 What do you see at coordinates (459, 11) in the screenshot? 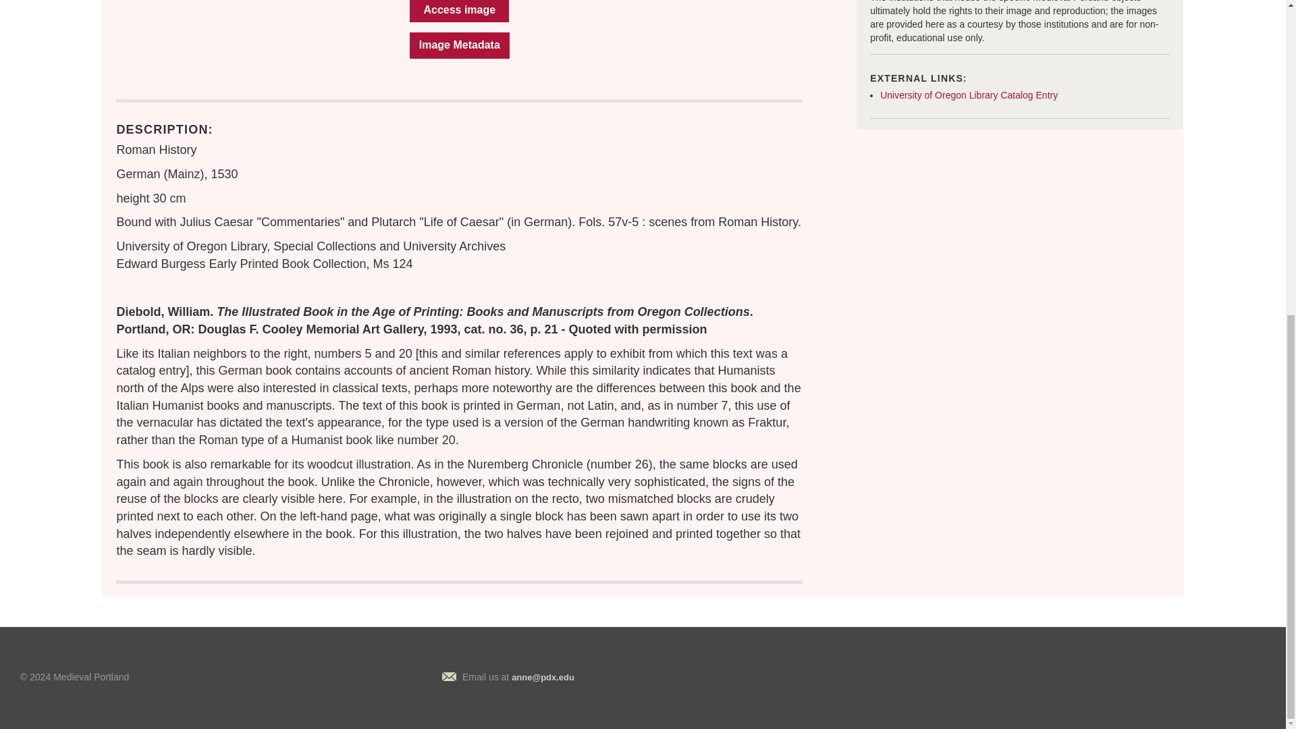
I see `Access image` at bounding box center [459, 11].